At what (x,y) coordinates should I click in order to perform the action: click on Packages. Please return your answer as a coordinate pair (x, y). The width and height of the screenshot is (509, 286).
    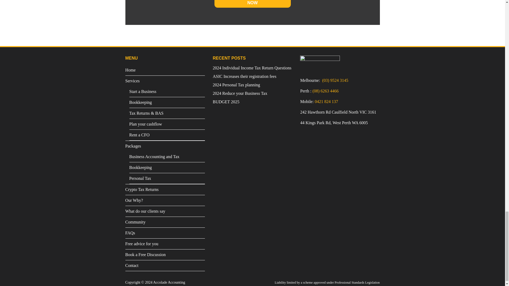
    Looking at the image, I should click on (165, 146).